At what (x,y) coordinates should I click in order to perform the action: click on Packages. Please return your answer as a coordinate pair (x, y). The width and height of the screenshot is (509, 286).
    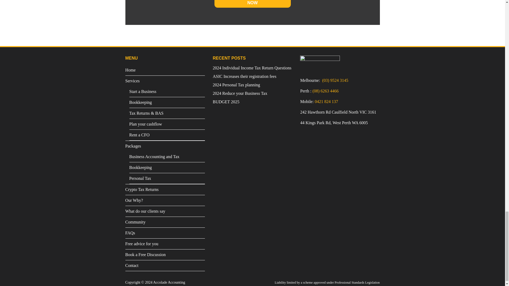
    Looking at the image, I should click on (165, 146).